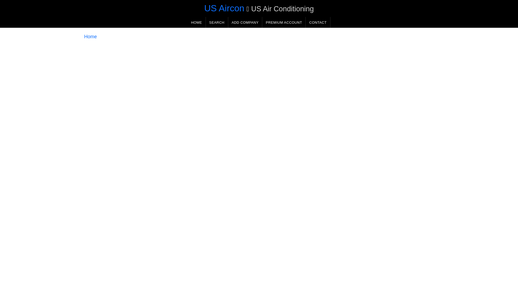 The width and height of the screenshot is (518, 291). What do you see at coordinates (284, 22) in the screenshot?
I see `Premium account` at bounding box center [284, 22].